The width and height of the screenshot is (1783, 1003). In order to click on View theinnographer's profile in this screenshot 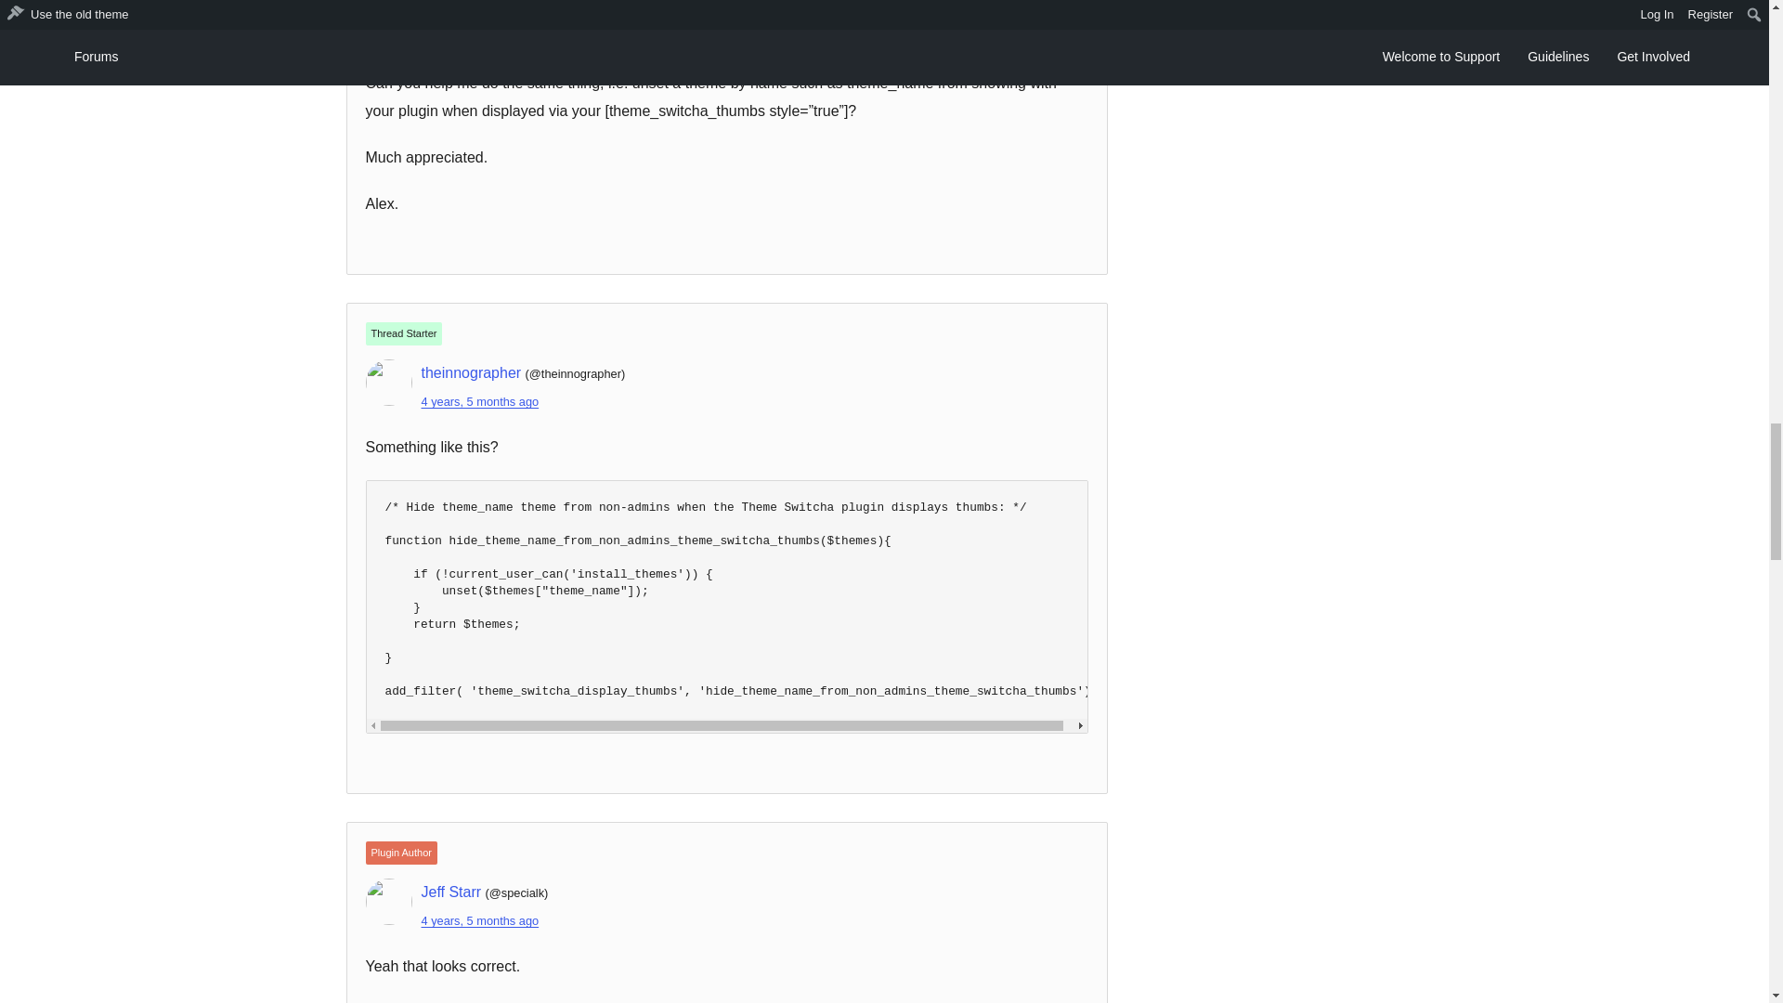, I will do `click(472, 373)`.